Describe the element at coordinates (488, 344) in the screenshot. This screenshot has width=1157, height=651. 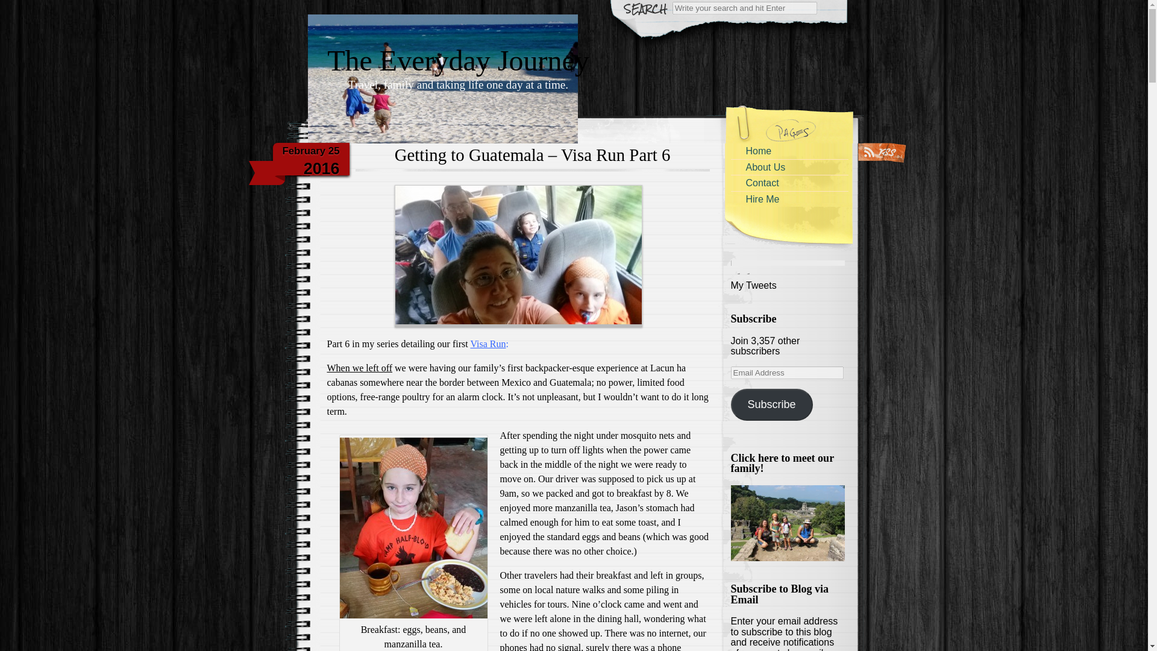
I see `Visa Run` at that location.